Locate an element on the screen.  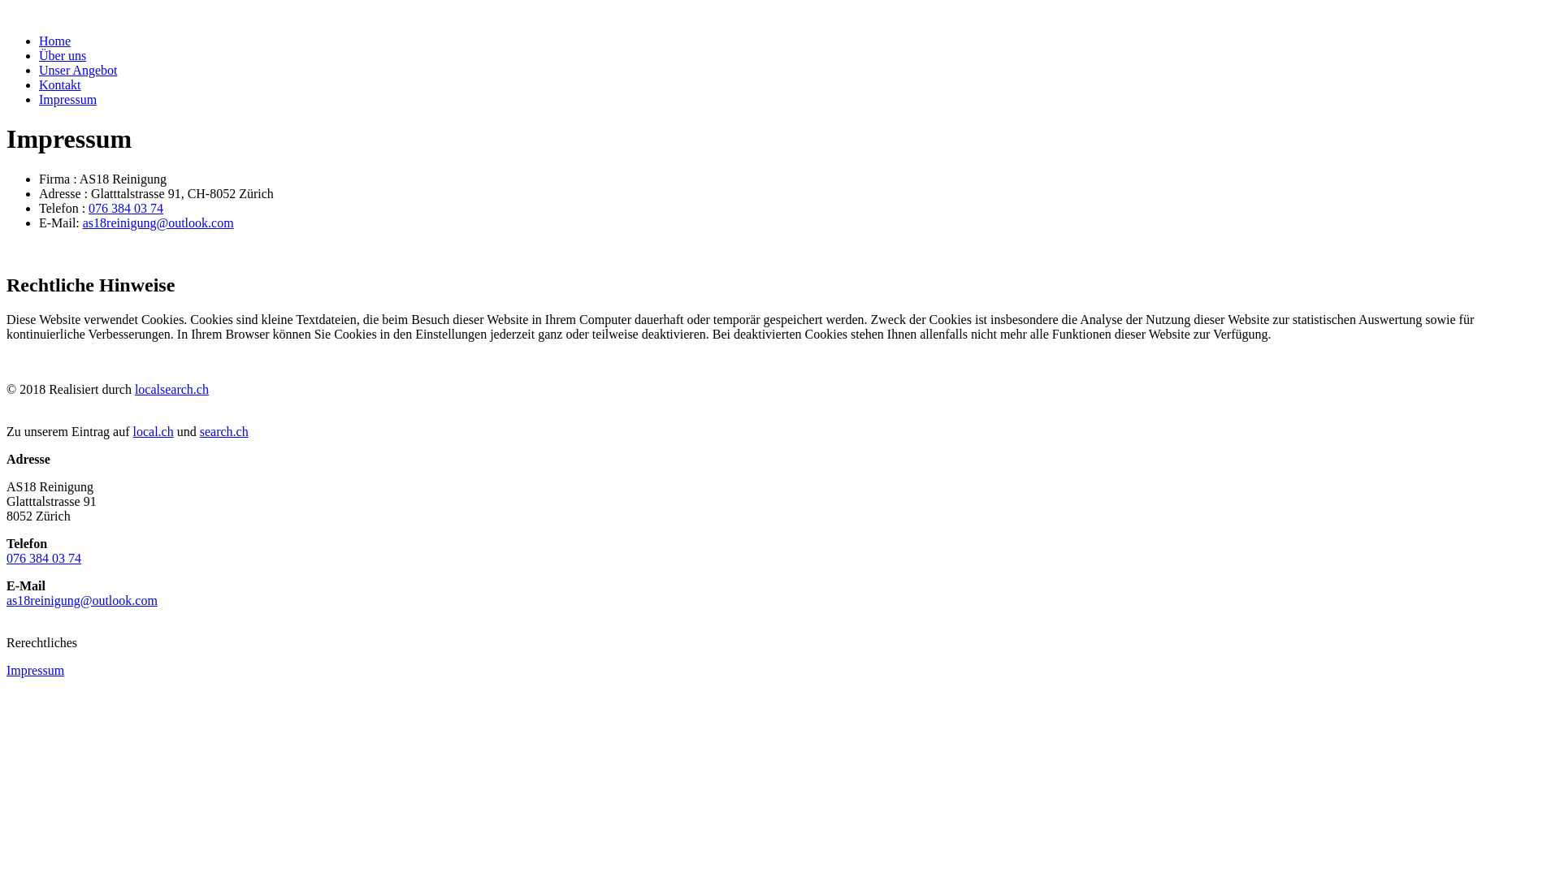
local.ch is located at coordinates (154, 432).